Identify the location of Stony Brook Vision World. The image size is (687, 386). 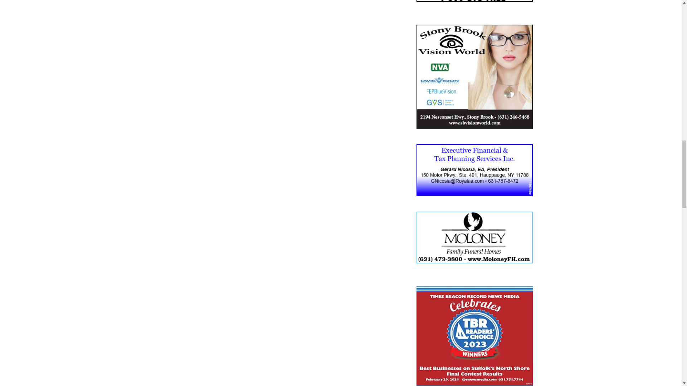
(474, 76).